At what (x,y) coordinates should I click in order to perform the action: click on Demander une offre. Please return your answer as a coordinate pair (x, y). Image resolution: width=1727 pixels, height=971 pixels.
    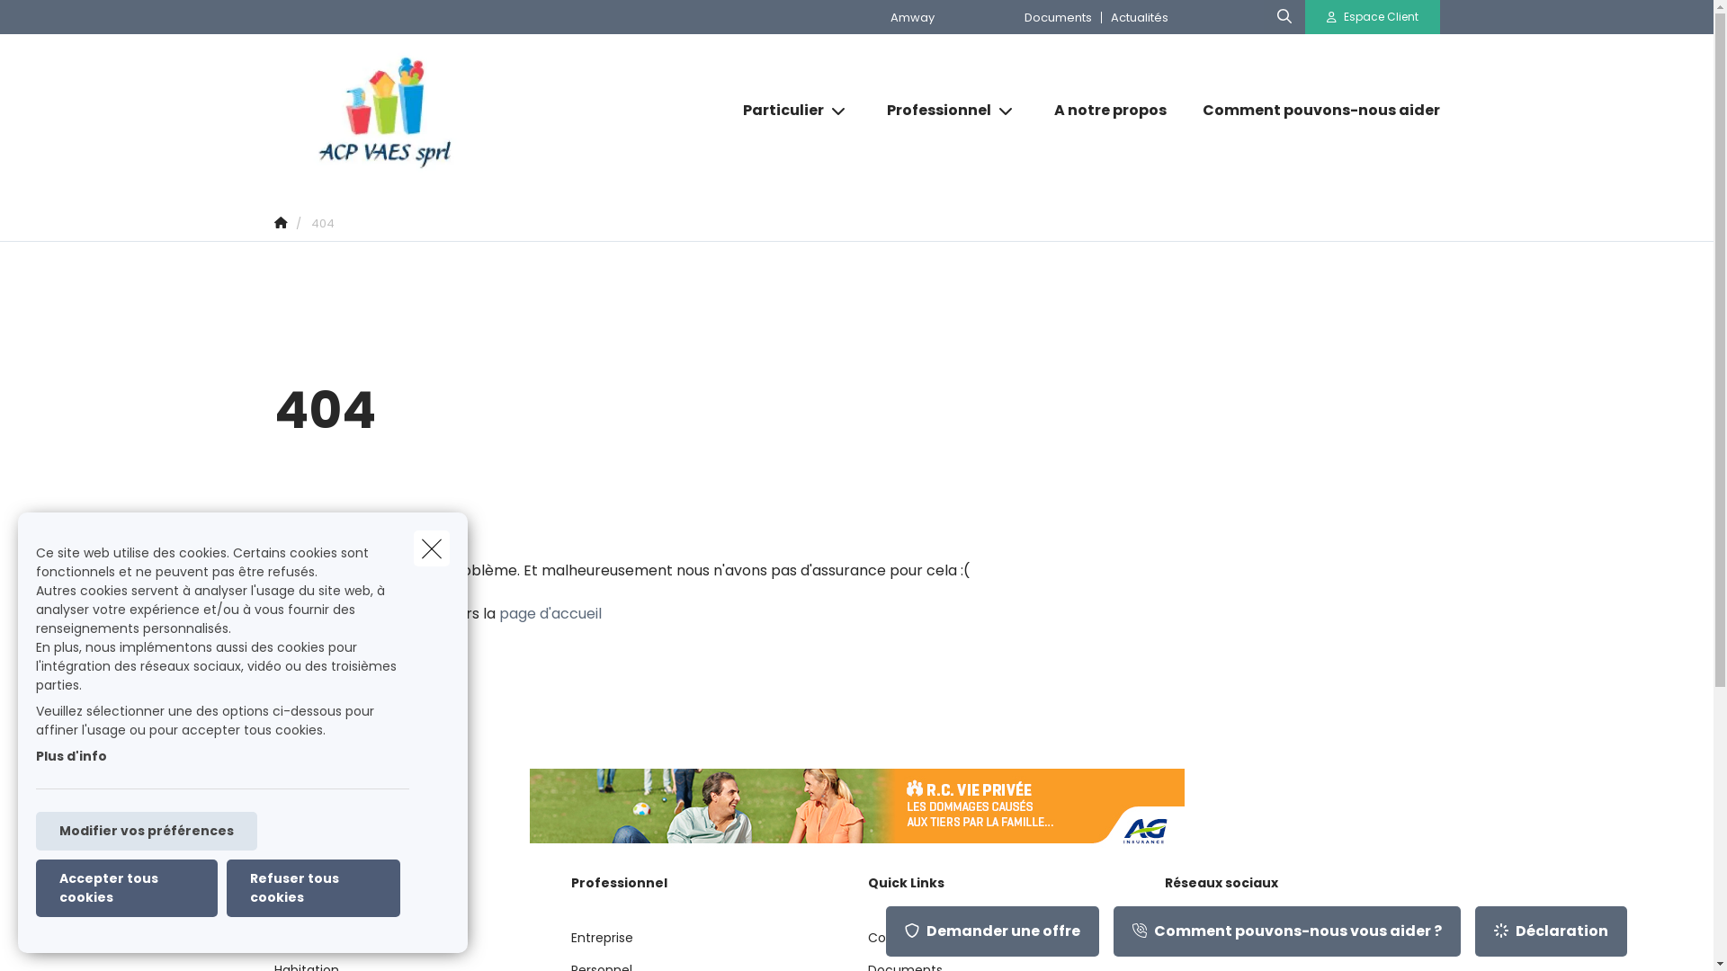
    Looking at the image, I should click on (993, 931).